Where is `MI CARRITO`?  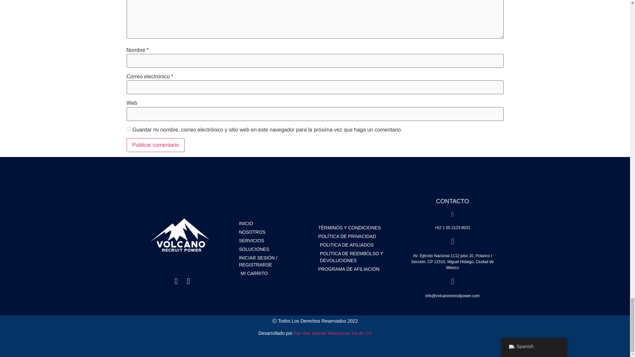
MI CARRITO is located at coordinates (275, 273).